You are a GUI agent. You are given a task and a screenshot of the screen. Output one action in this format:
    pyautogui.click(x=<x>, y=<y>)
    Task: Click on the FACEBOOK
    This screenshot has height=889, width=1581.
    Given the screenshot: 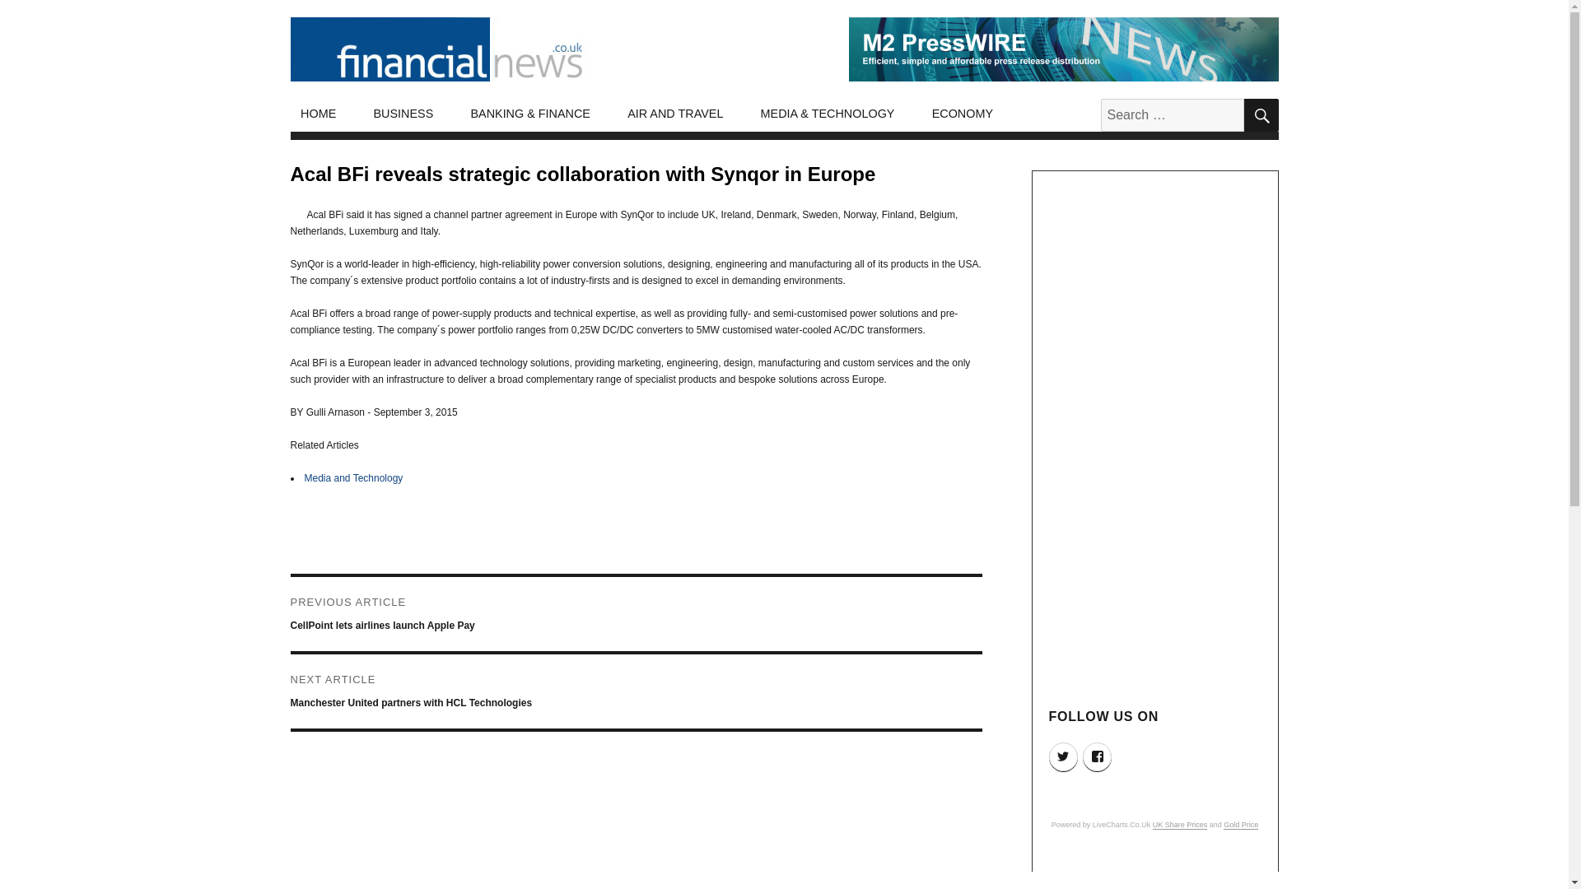 What is the action you would take?
    pyautogui.click(x=1097, y=756)
    